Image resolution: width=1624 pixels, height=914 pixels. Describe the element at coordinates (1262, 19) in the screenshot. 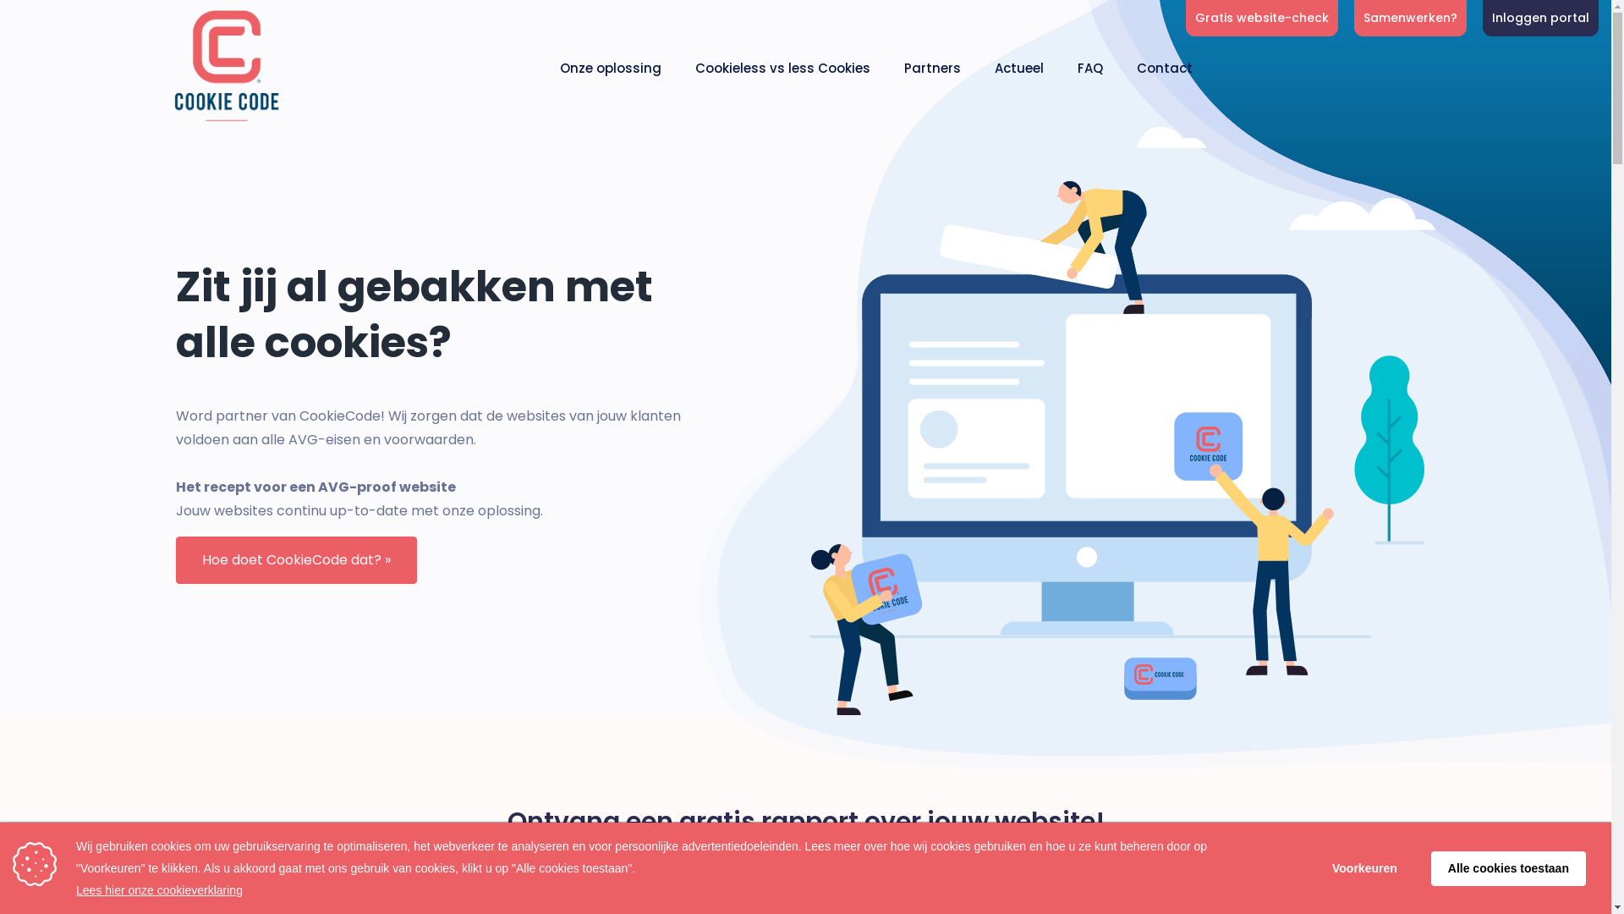

I see `Gratis website-check` at that location.